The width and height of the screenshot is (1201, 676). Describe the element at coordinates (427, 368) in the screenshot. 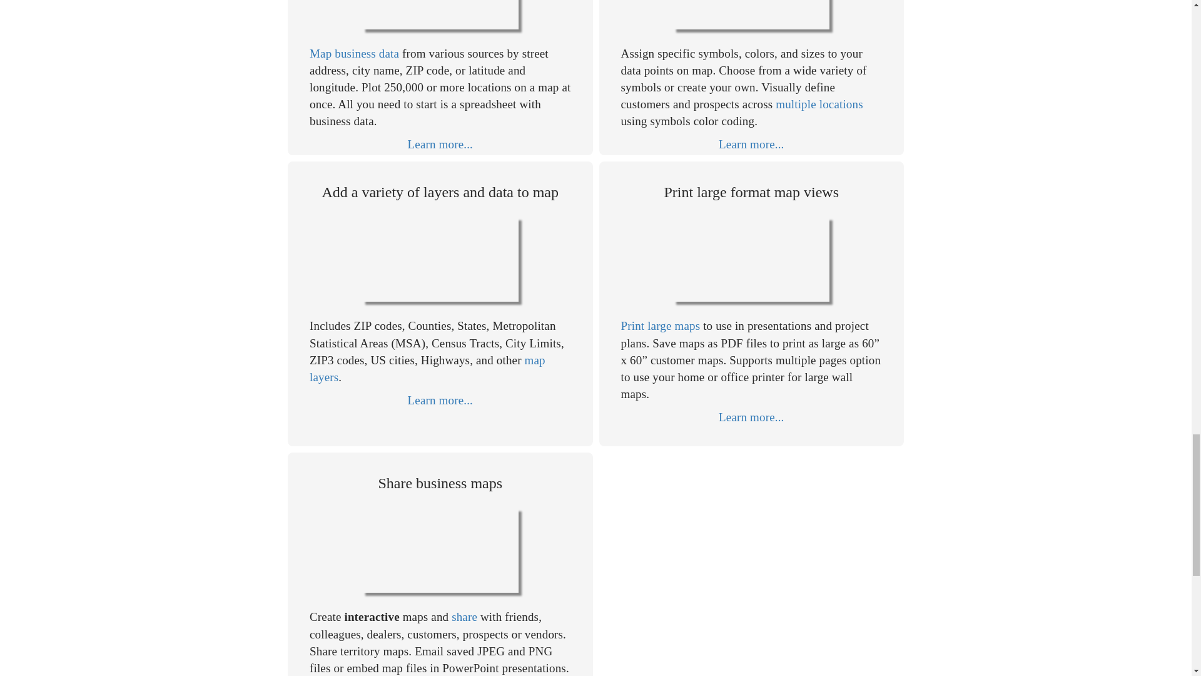

I see `map layers` at that location.